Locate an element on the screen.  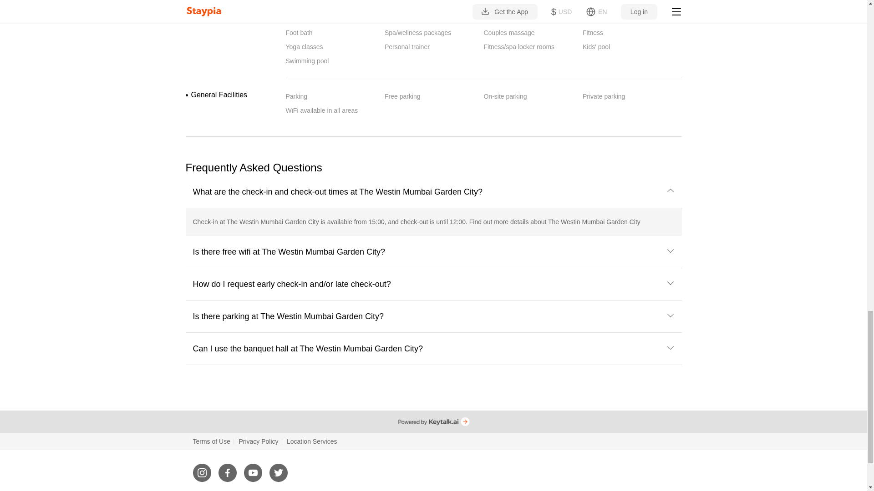
Location Services is located at coordinates (312, 441).